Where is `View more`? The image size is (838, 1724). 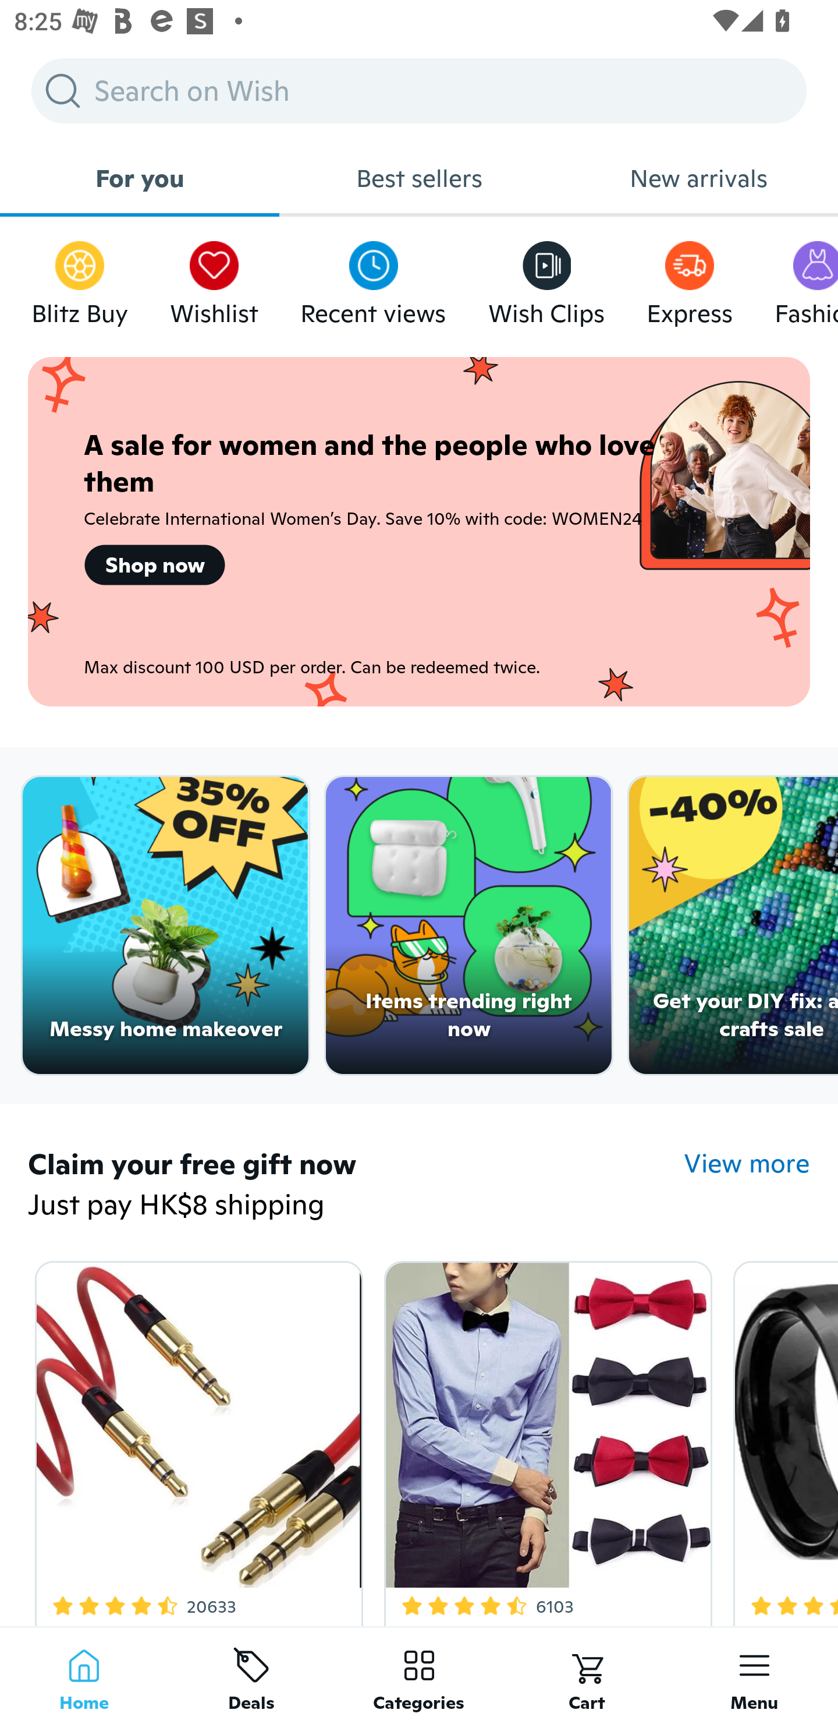 View more is located at coordinates (747, 1164).